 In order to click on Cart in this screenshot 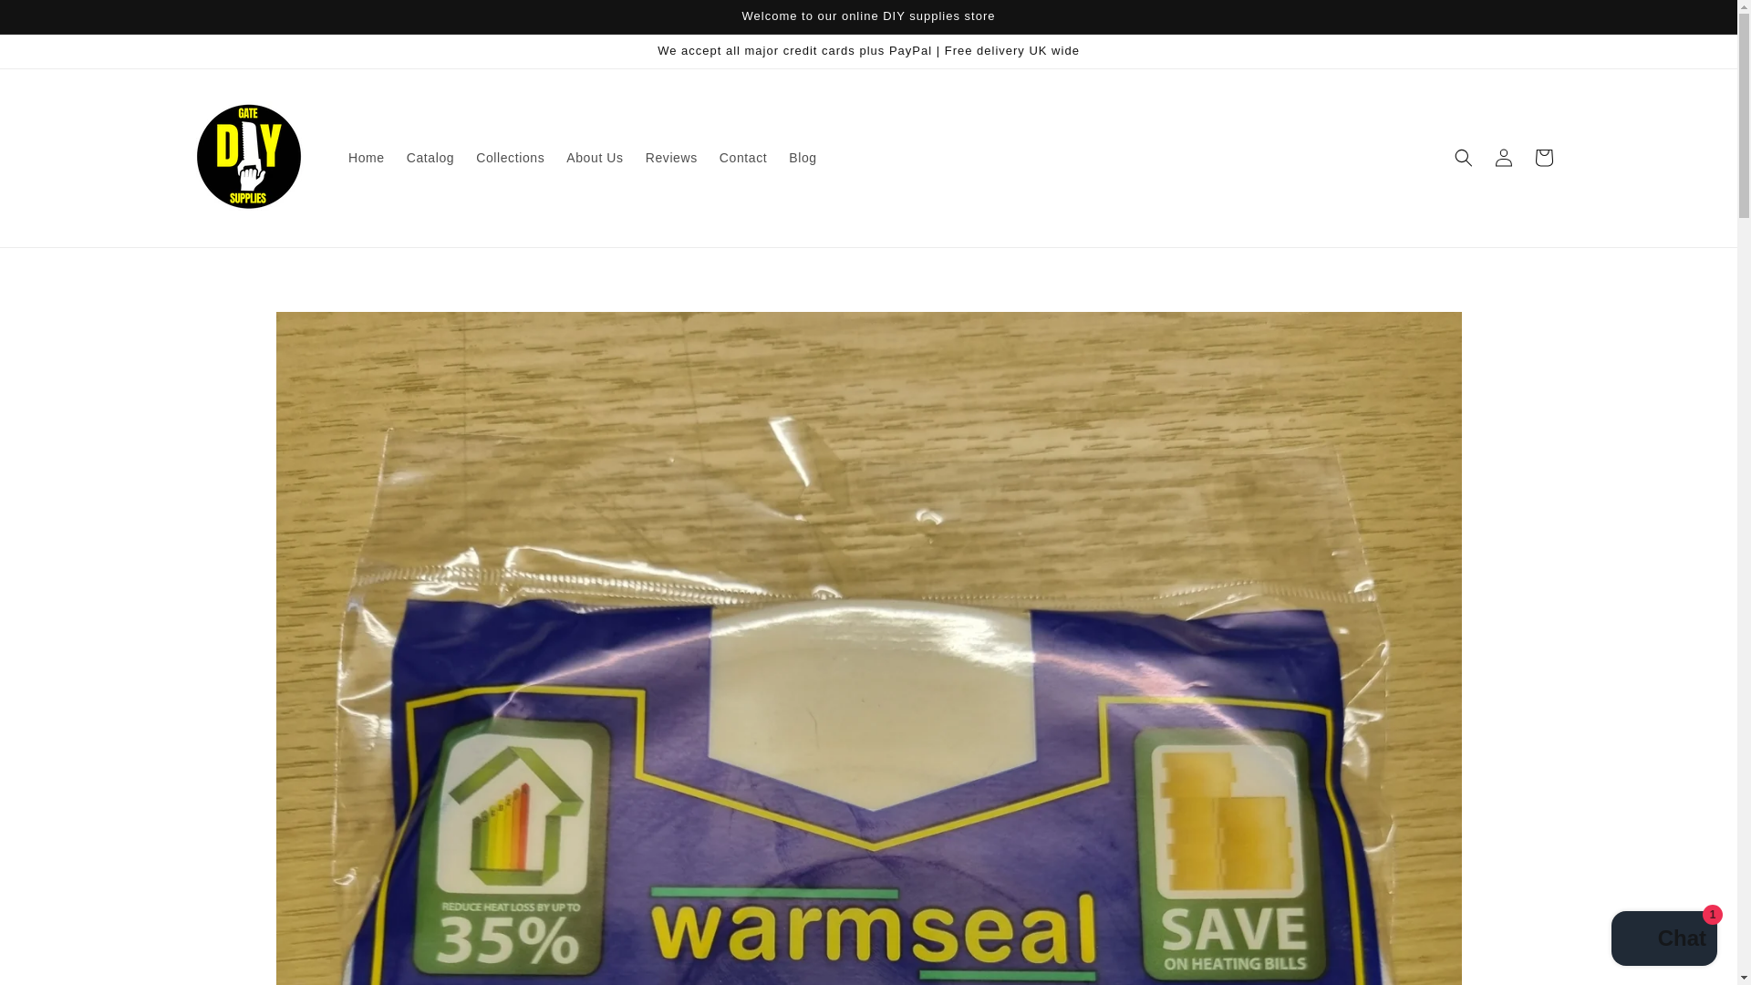, I will do `click(1543, 158)`.